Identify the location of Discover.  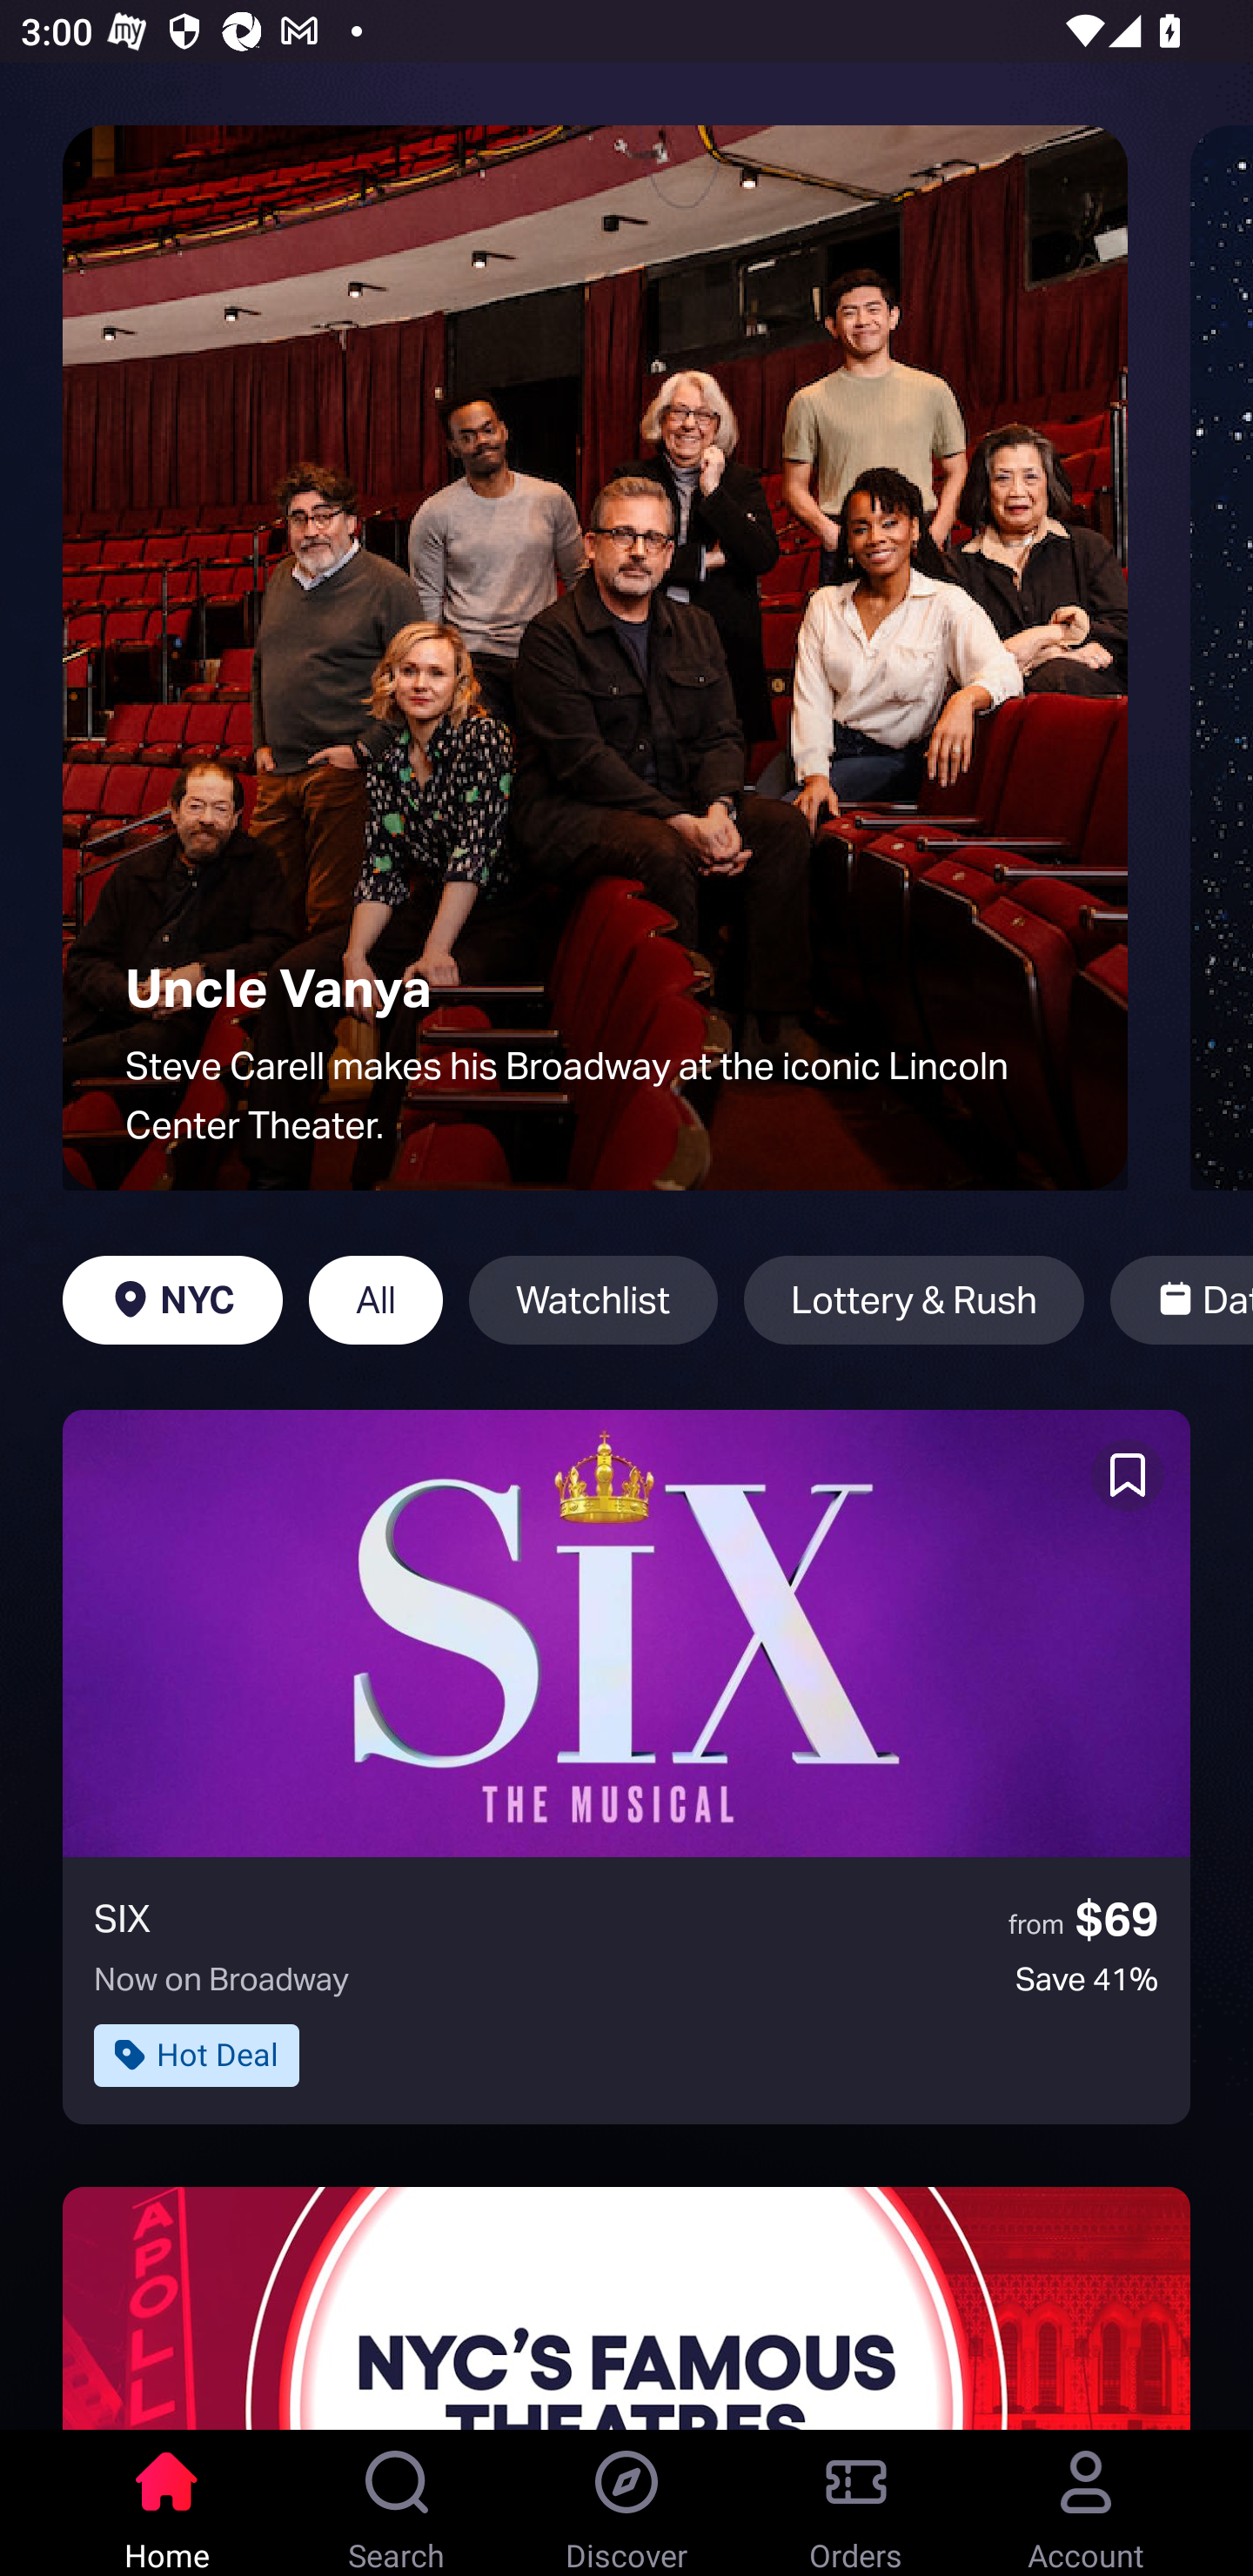
(626, 2503).